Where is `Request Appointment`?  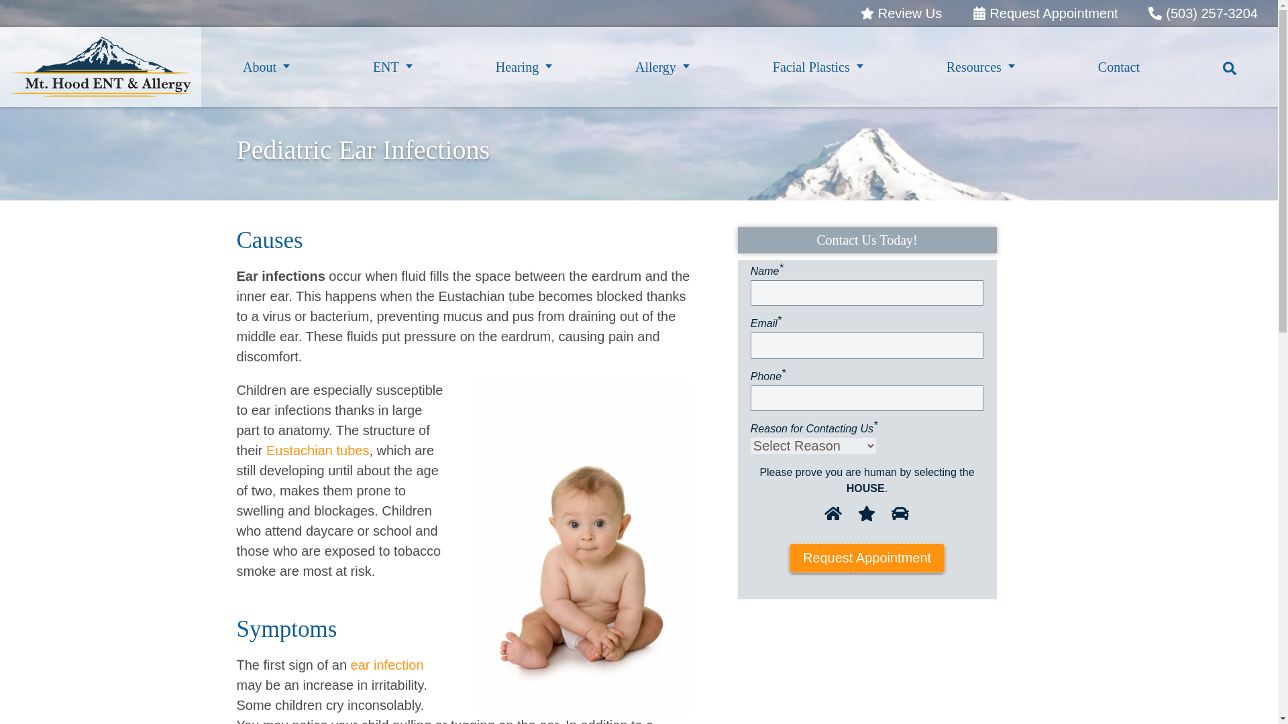 Request Appointment is located at coordinates (1045, 13).